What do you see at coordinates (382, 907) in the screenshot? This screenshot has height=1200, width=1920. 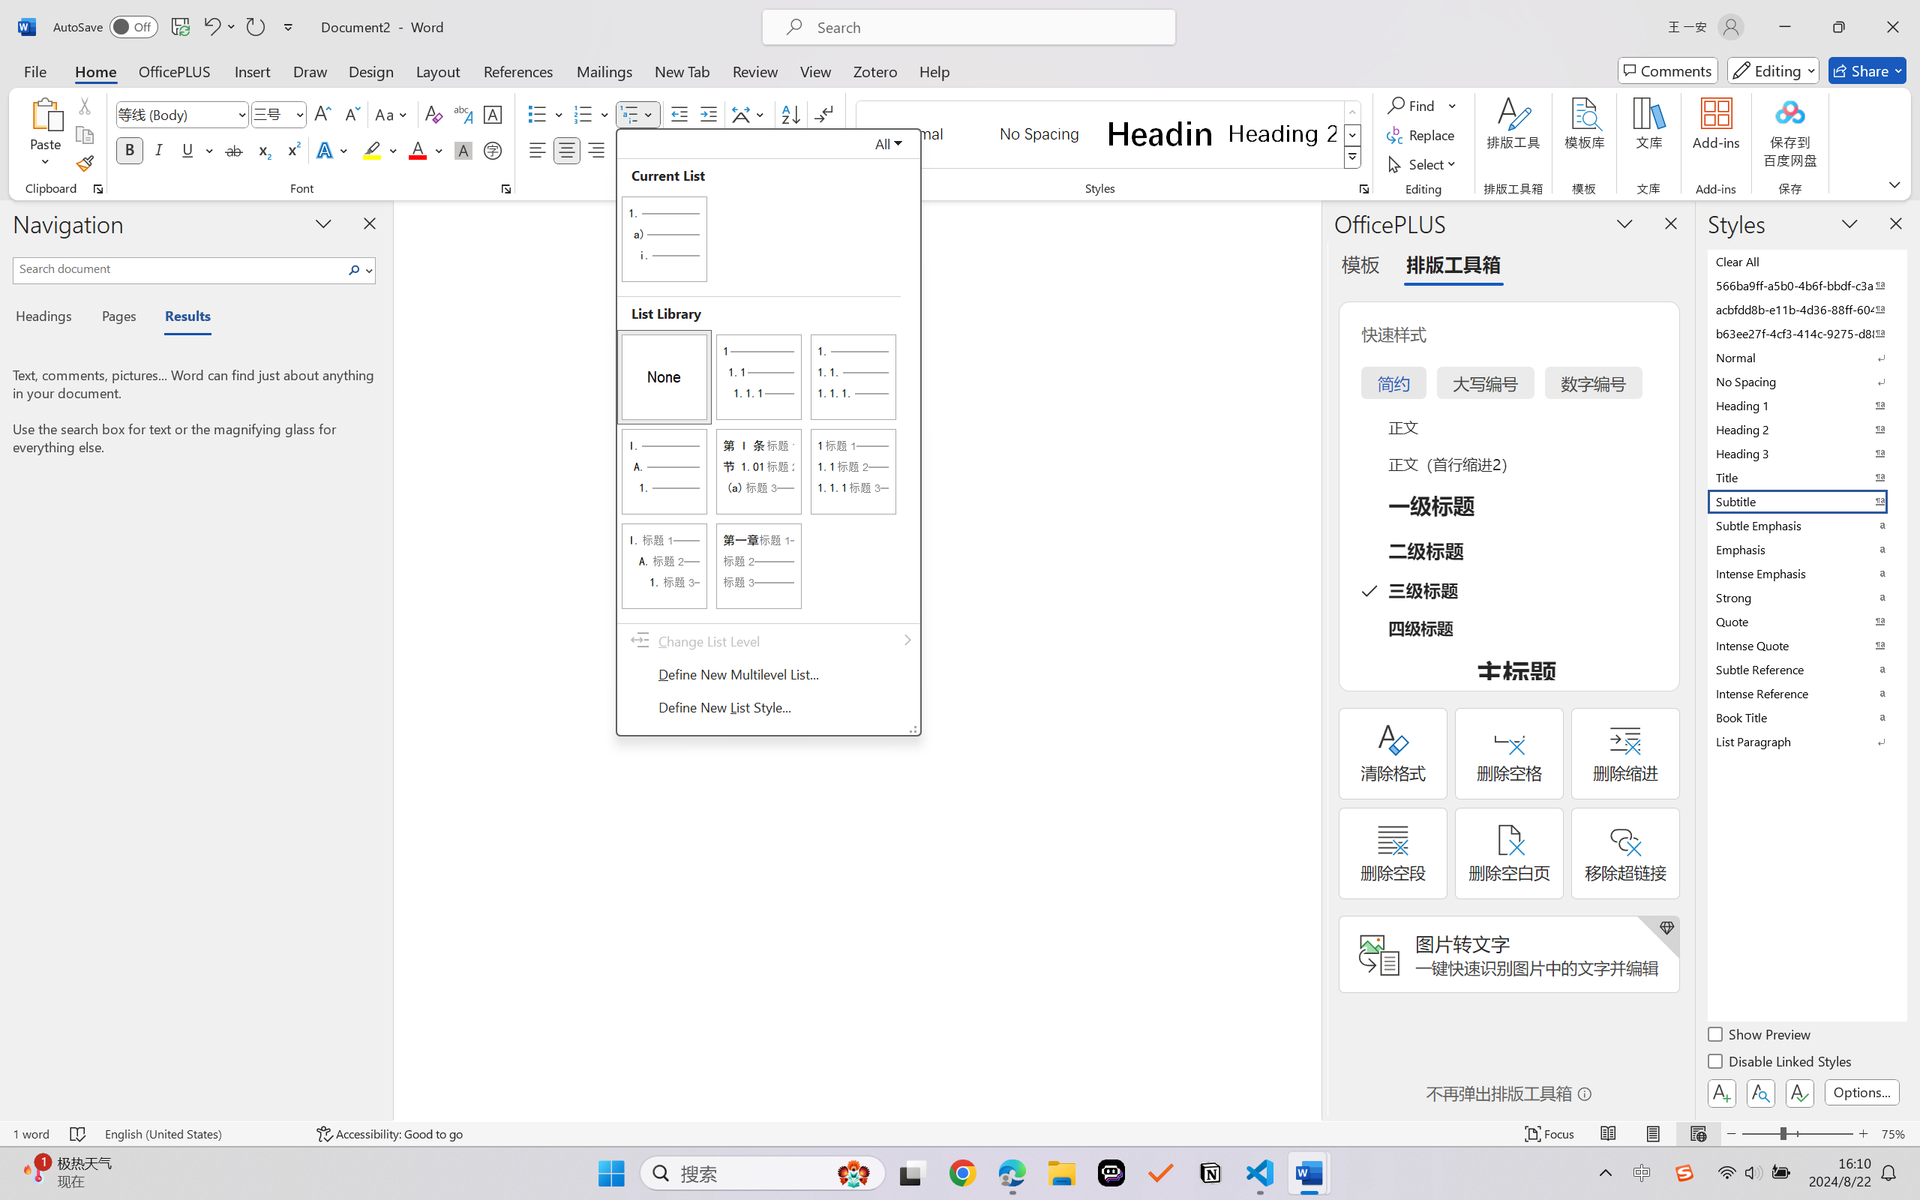 I see `Debug Console (Ctrl+Shift+Y)` at bounding box center [382, 907].